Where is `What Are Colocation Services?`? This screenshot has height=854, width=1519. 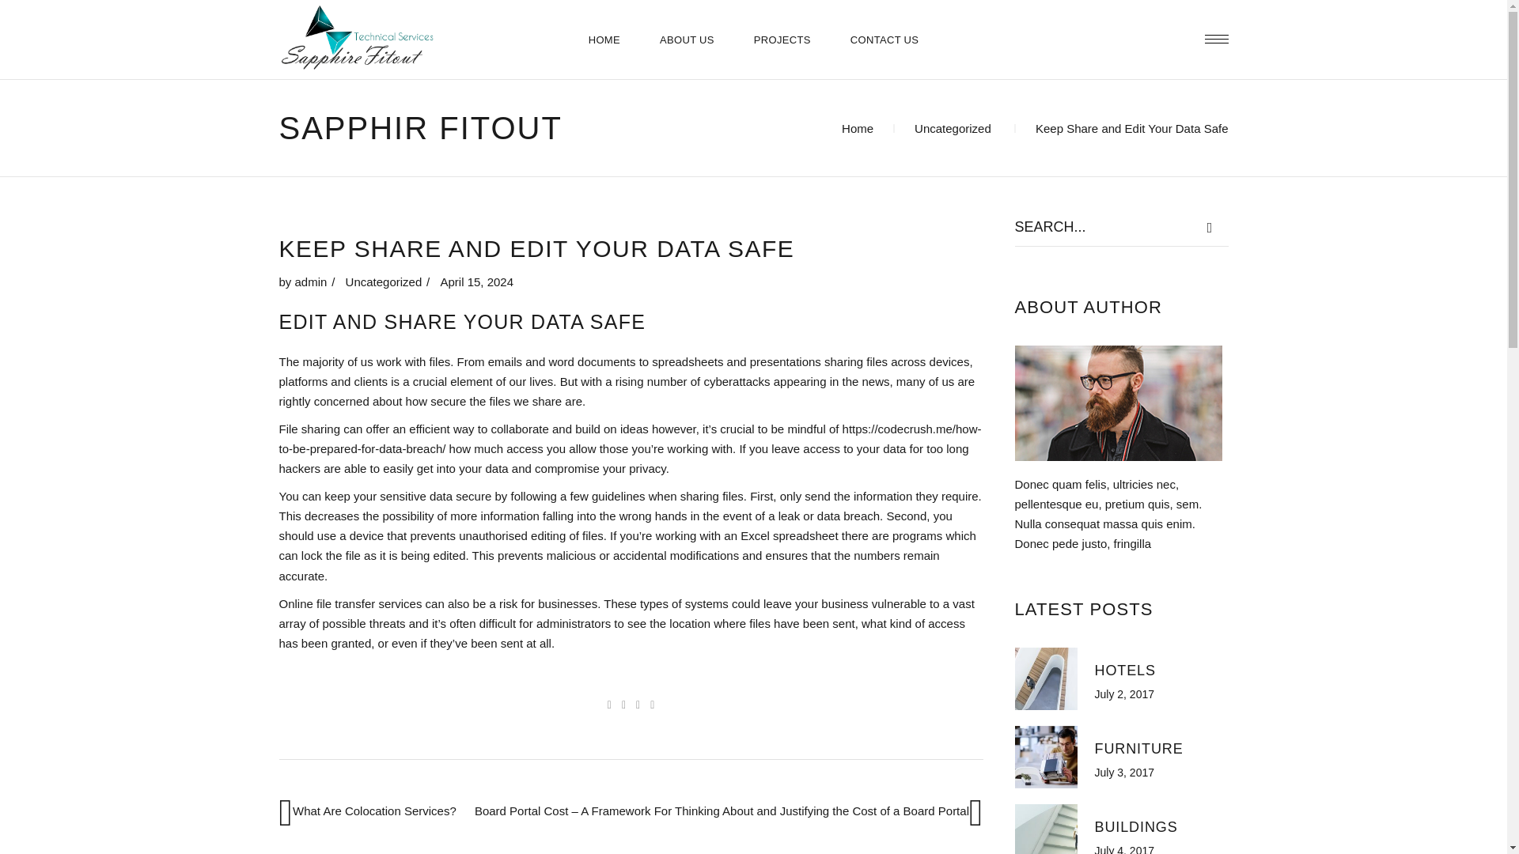
What Are Colocation Services? is located at coordinates (375, 811).